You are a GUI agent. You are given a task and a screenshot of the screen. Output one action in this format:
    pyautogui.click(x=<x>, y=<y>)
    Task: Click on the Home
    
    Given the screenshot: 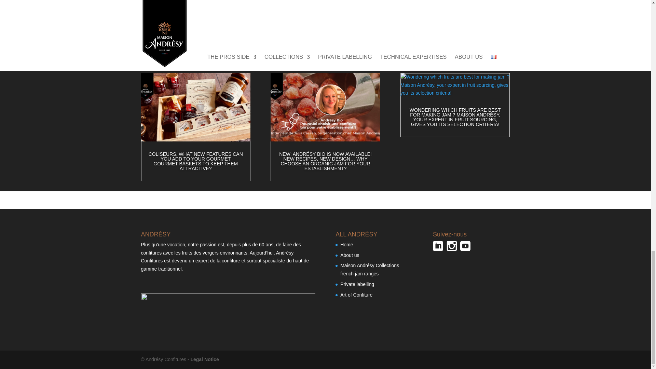 What is the action you would take?
    pyautogui.click(x=346, y=245)
    